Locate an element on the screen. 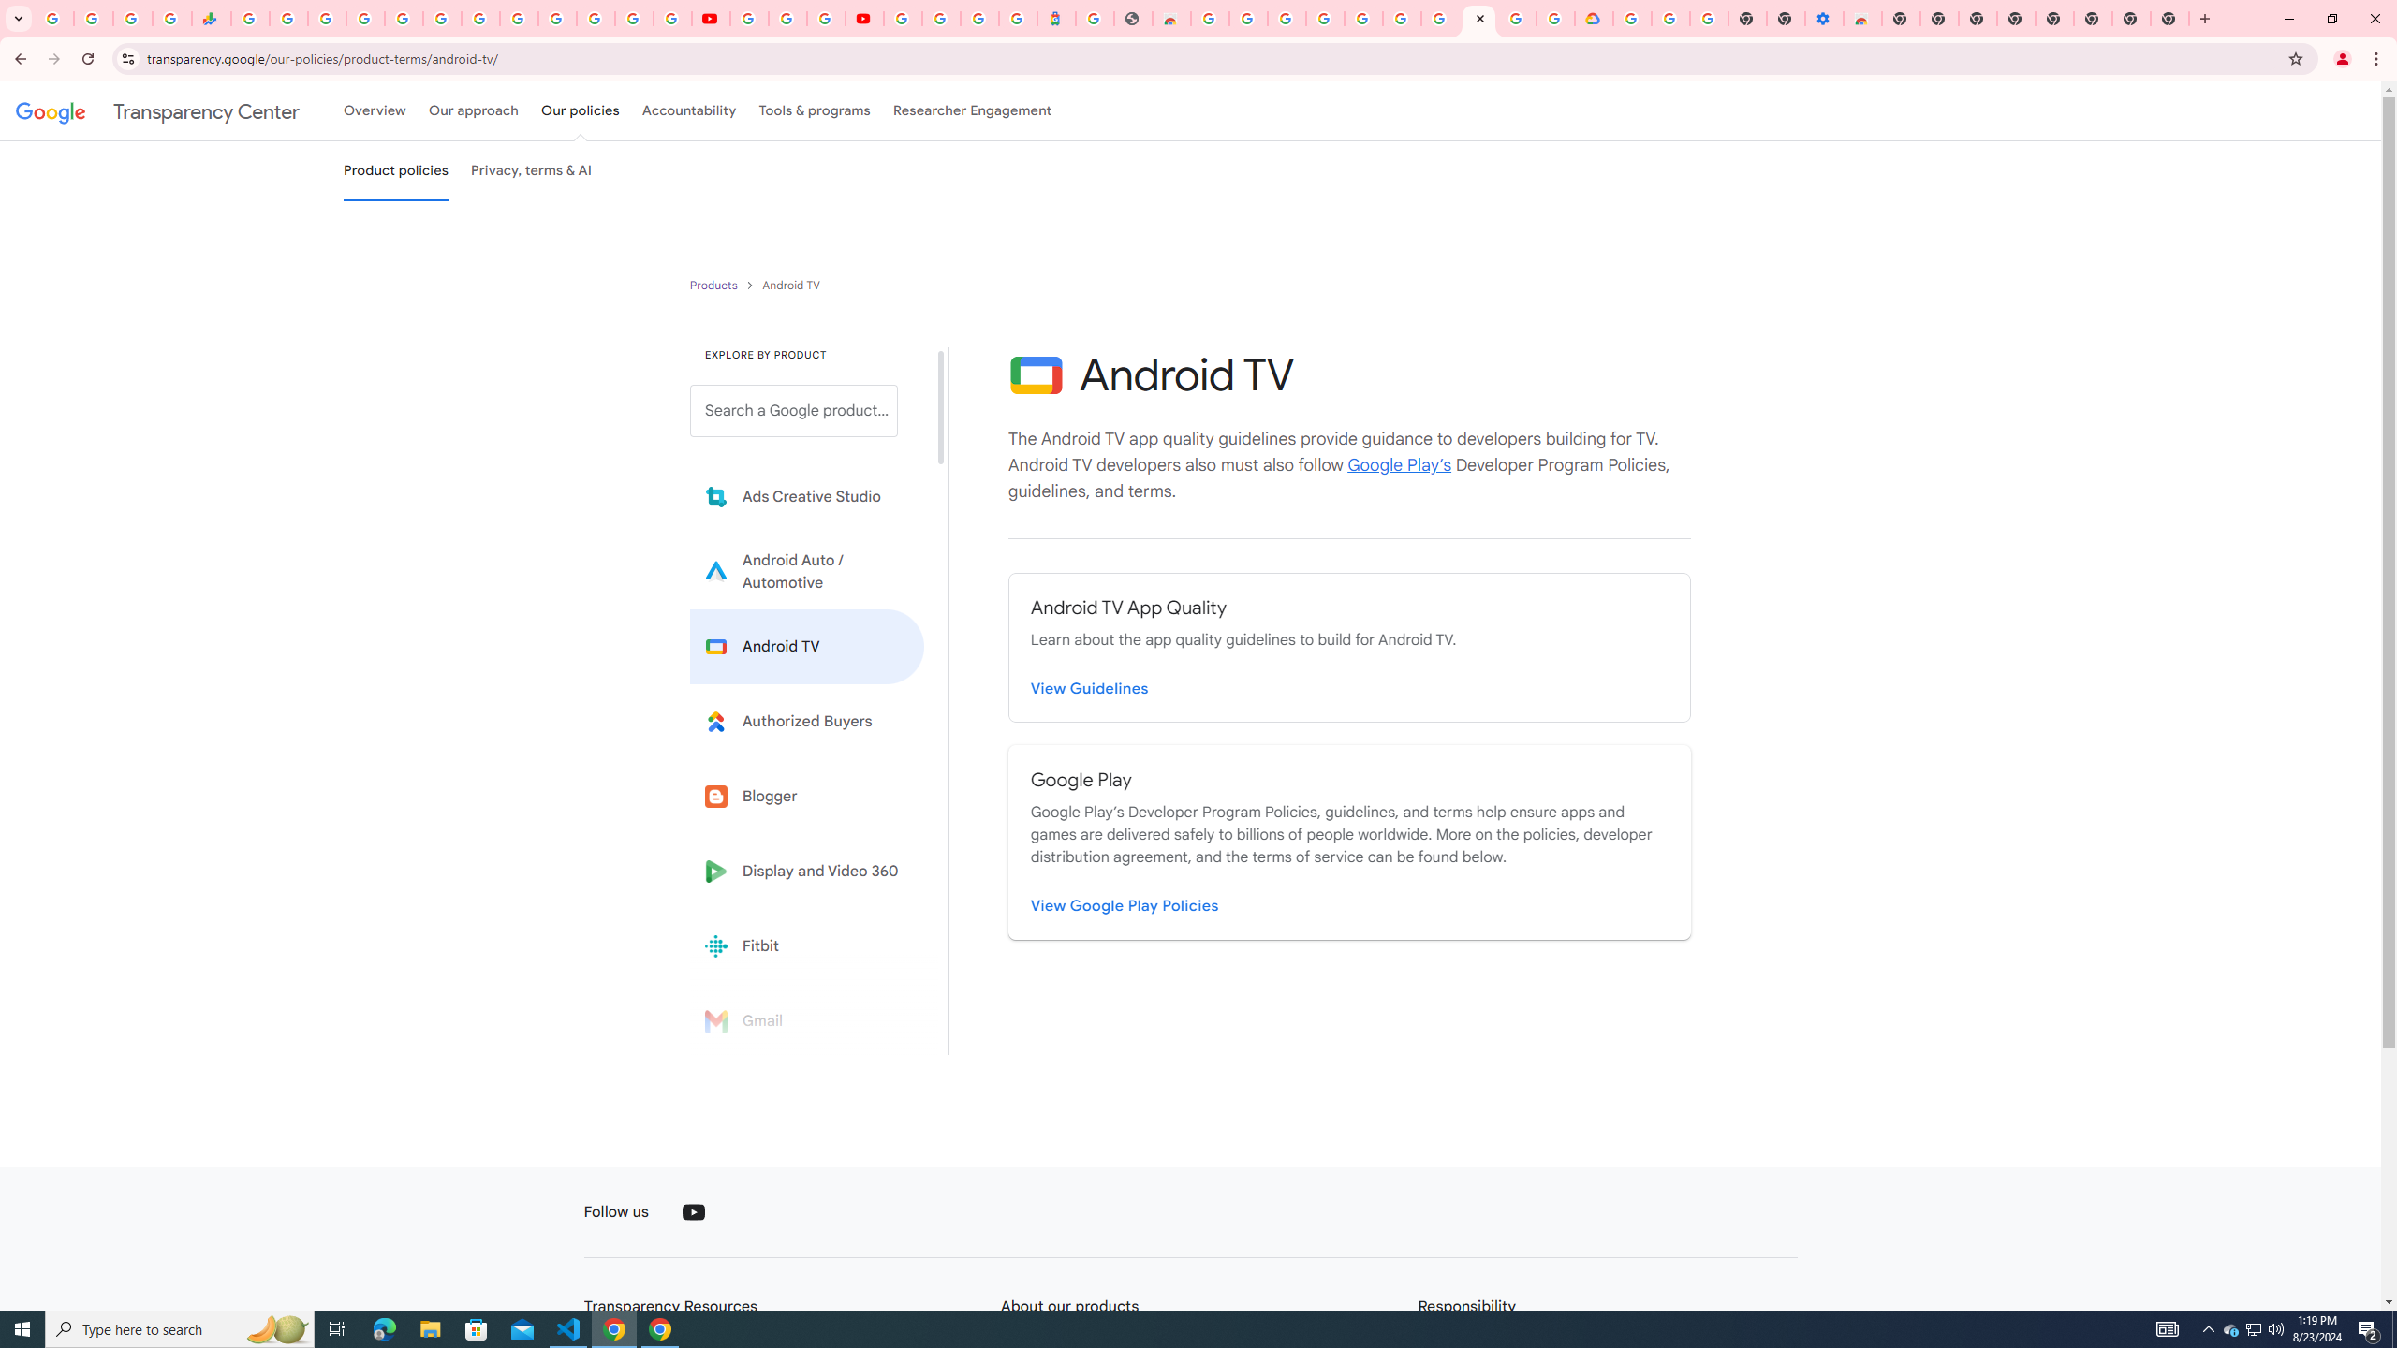 The width and height of the screenshot is (2397, 1348). Transparency Center is located at coordinates (157, 110).